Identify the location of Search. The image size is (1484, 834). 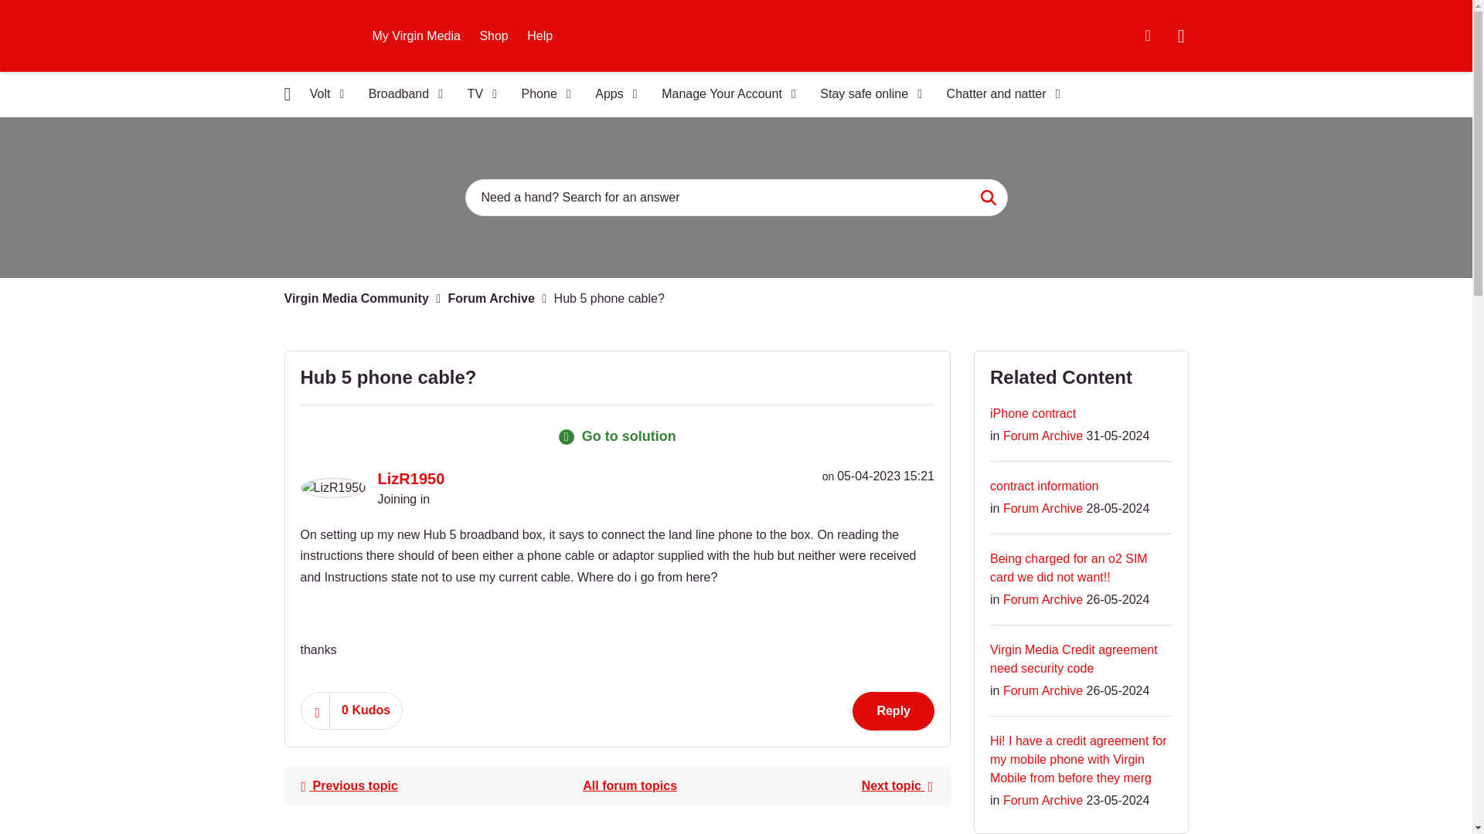
(736, 198).